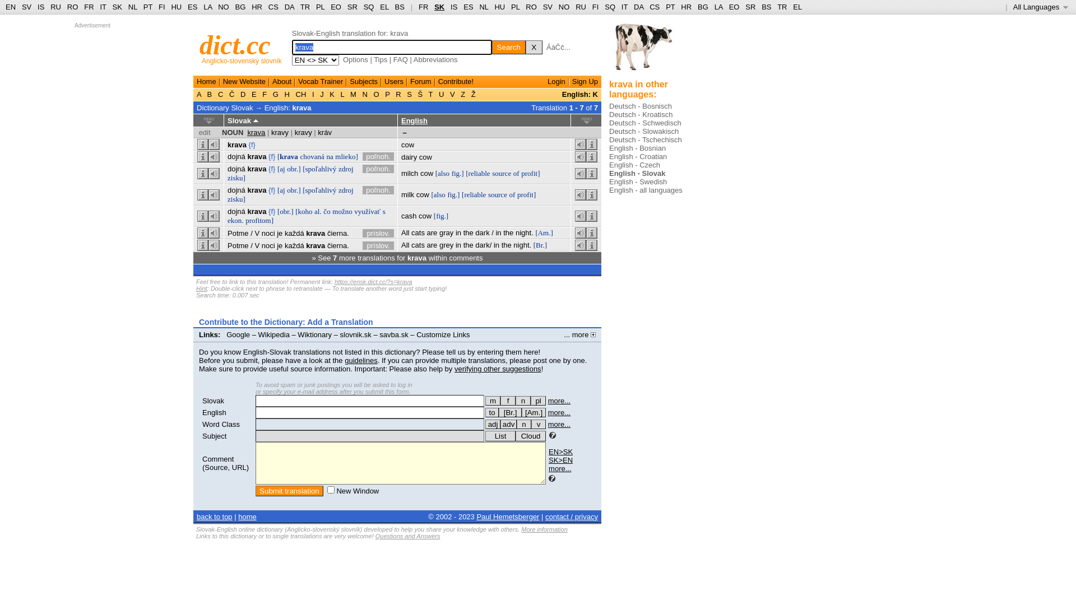 The image size is (1076, 605). I want to click on savba.sk, so click(393, 335).